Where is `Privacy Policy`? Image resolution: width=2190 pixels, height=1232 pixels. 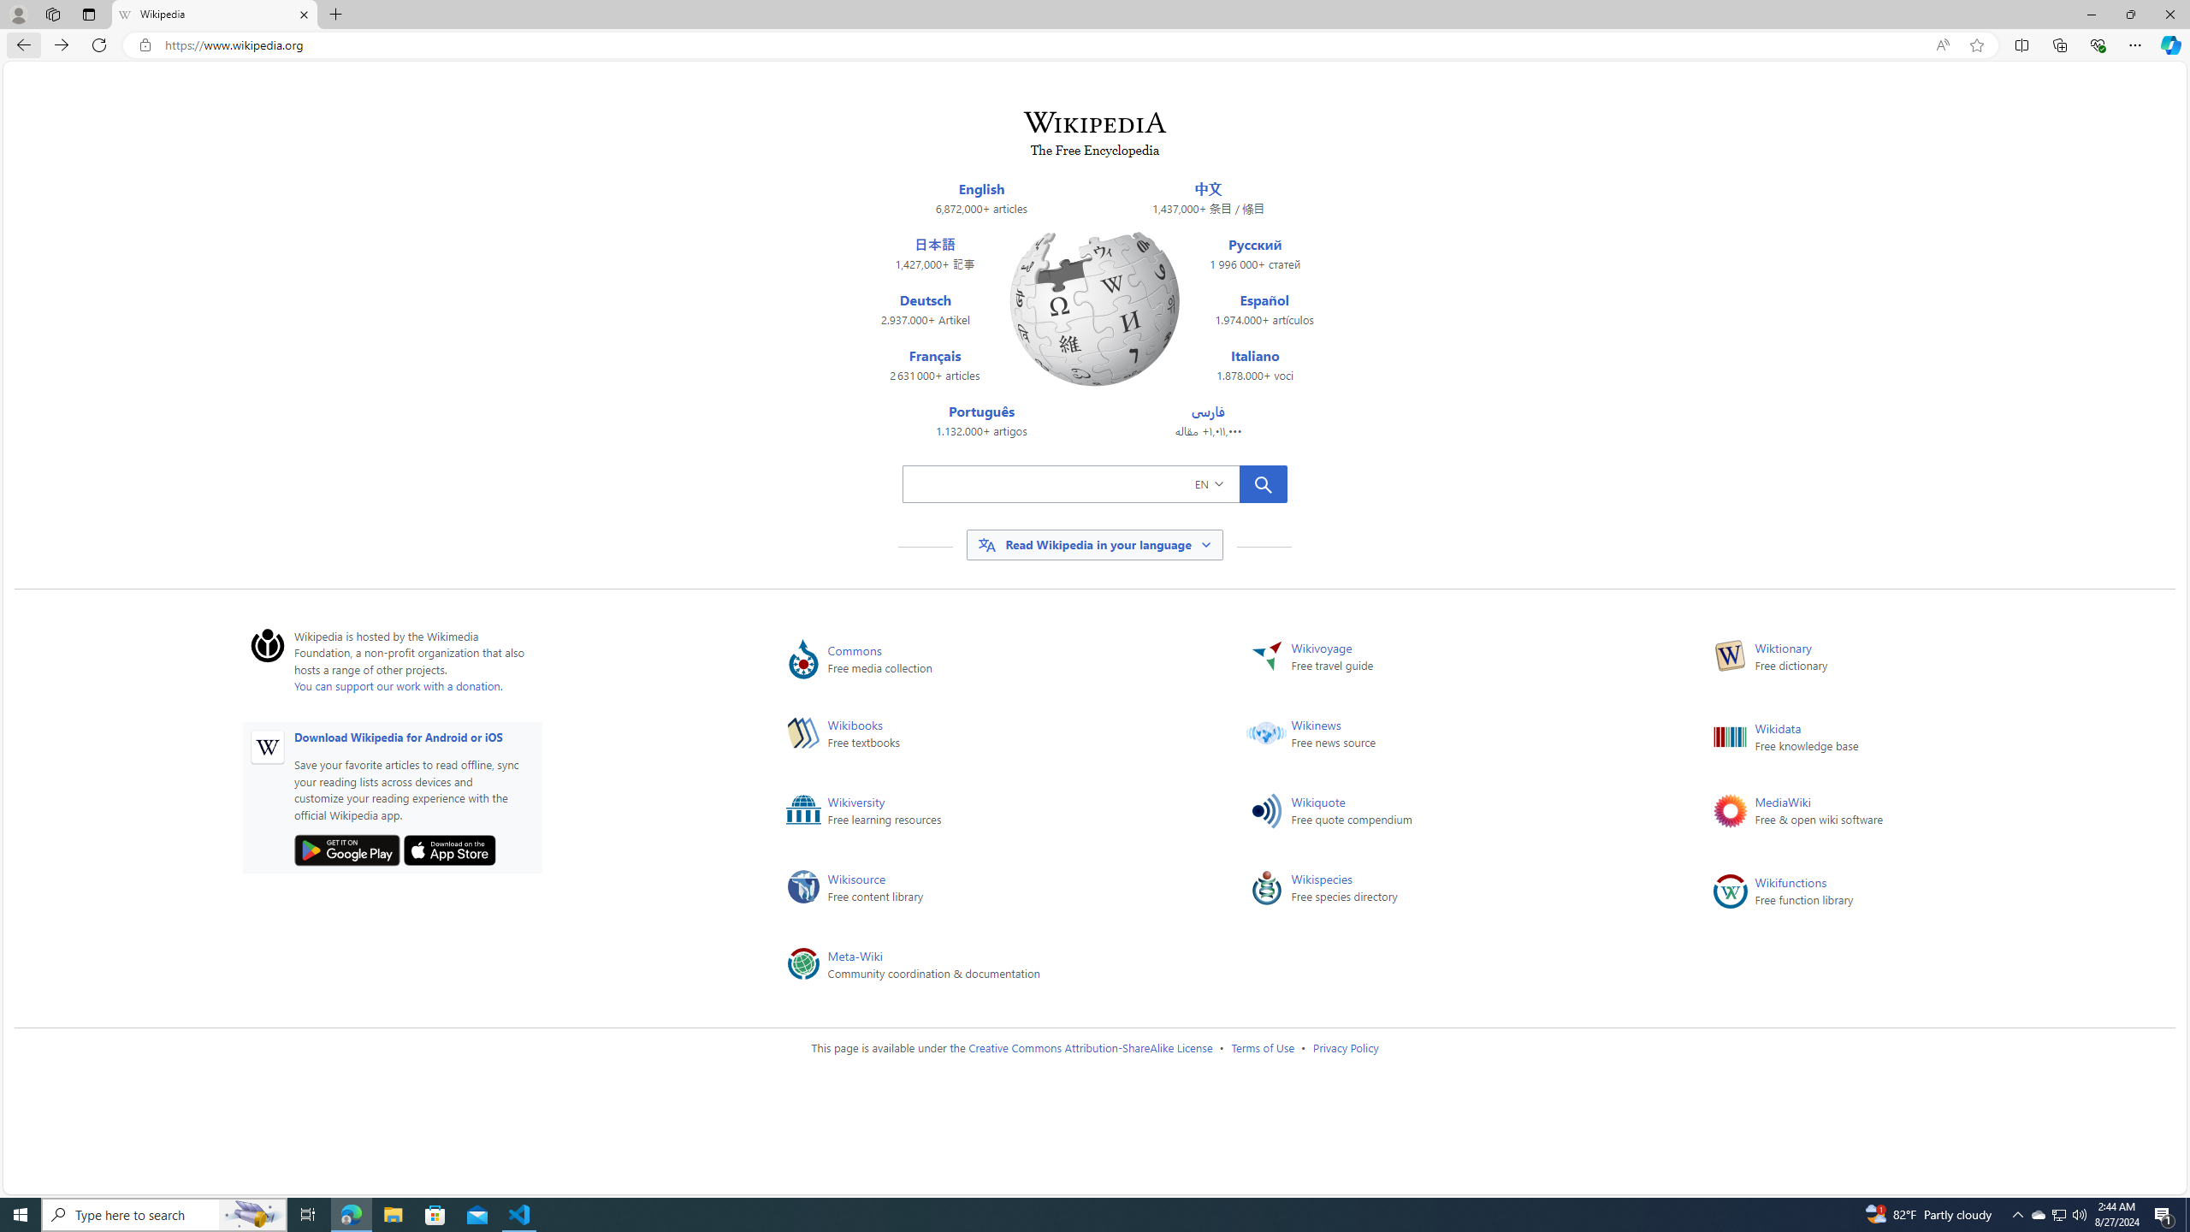
Privacy Policy is located at coordinates (1345, 1047).